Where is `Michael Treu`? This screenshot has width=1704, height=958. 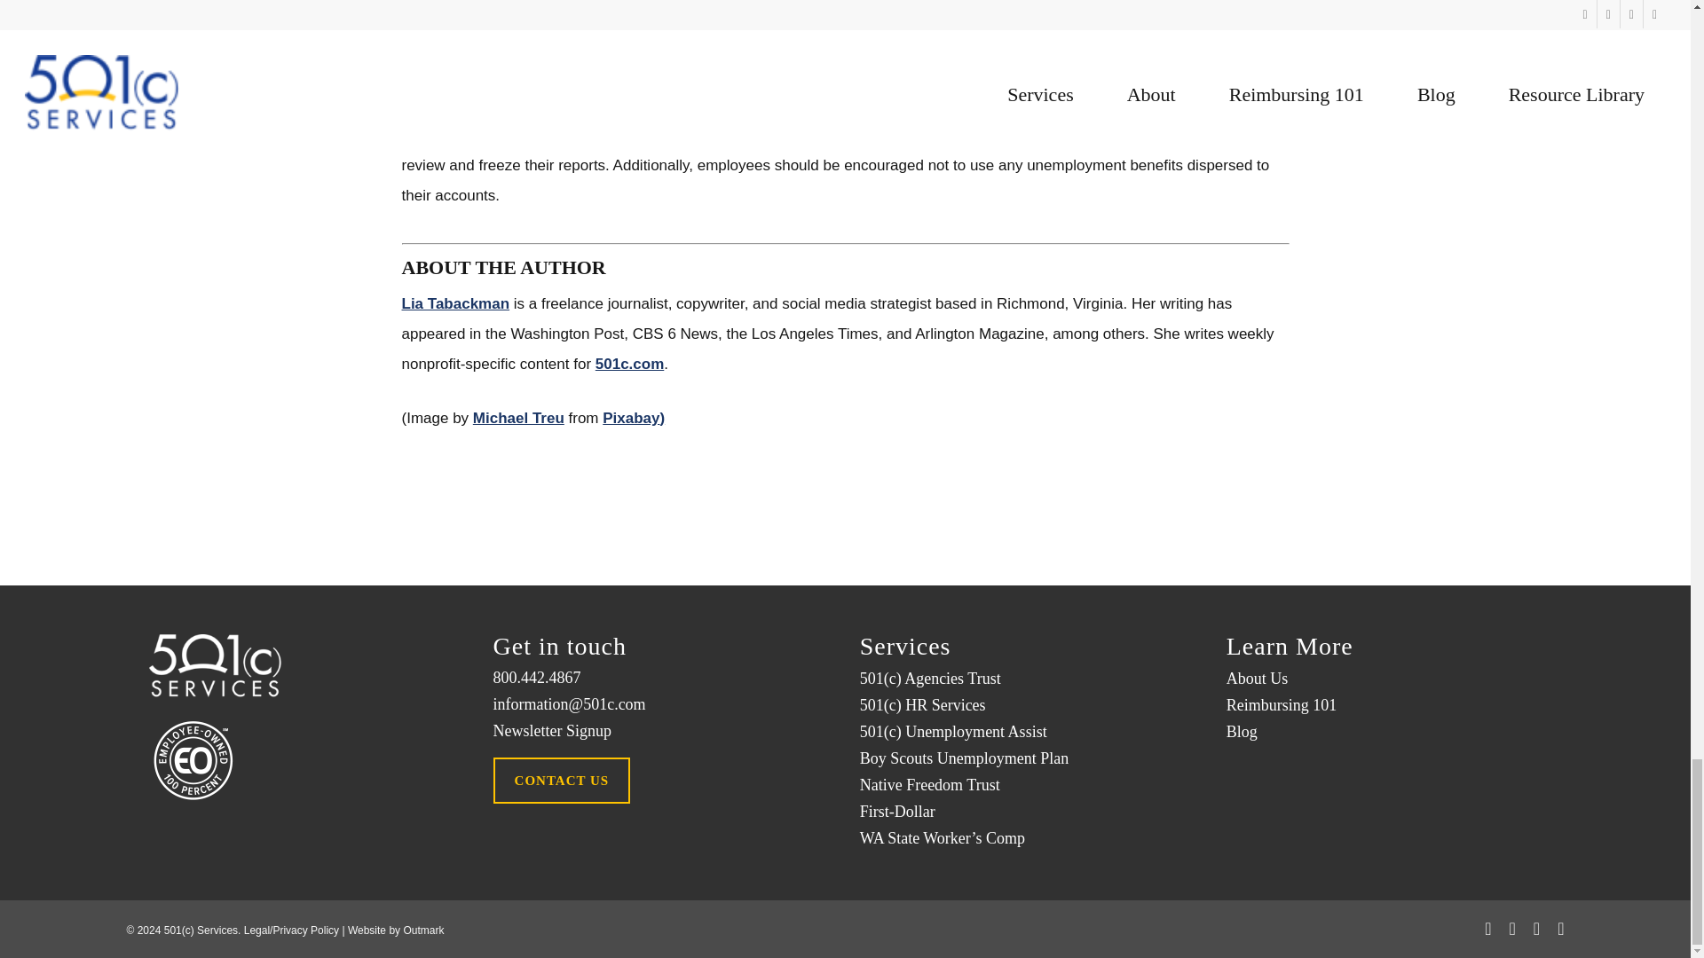
Michael Treu is located at coordinates (518, 418).